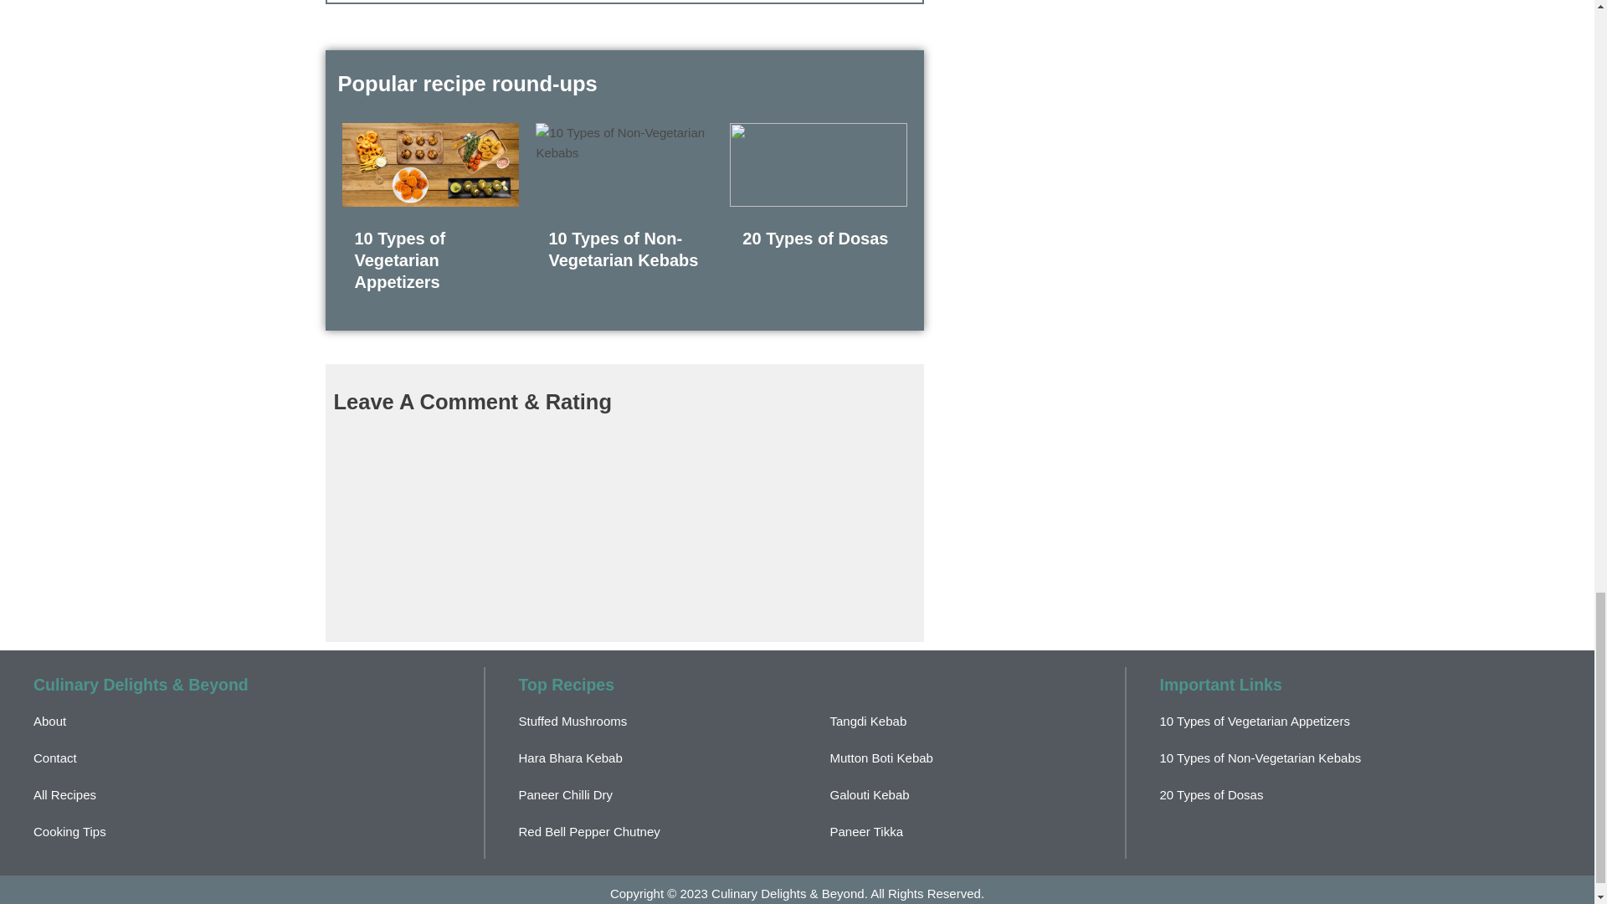  What do you see at coordinates (623, 249) in the screenshot?
I see `10 Types of Non-Vegetarian Kebabs` at bounding box center [623, 249].